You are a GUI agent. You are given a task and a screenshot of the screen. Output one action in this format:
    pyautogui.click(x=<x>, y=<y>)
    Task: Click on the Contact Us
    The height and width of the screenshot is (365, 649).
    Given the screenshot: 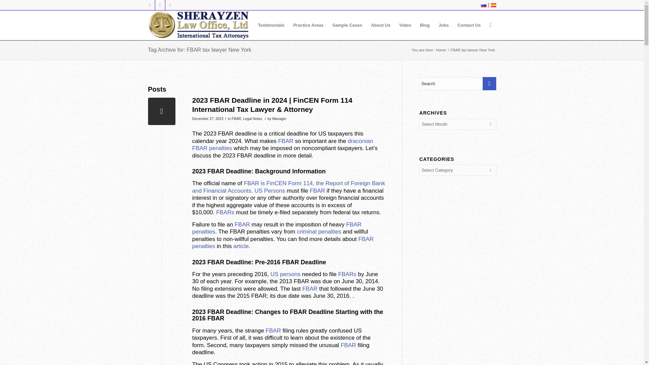 What is the action you would take?
    pyautogui.click(x=469, y=25)
    